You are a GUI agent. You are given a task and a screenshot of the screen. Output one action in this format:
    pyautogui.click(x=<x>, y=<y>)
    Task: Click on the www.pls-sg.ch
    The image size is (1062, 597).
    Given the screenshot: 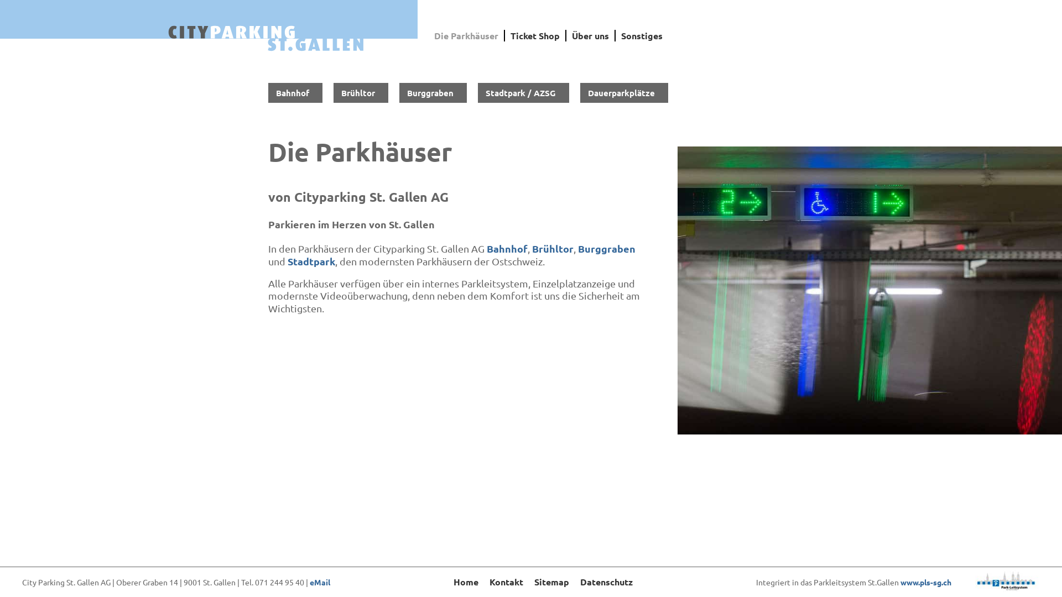 What is the action you would take?
    pyautogui.click(x=926, y=582)
    